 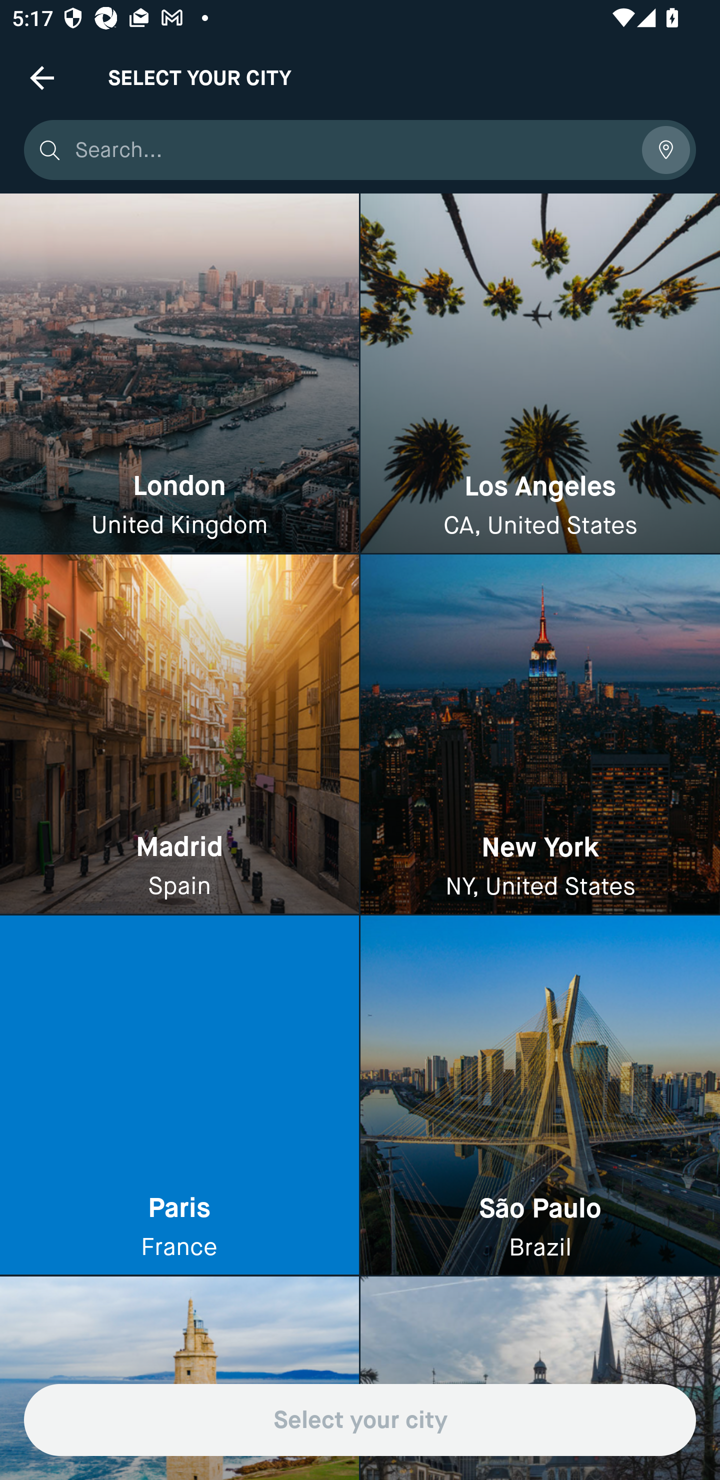 I want to click on New York NY, United States, so click(x=540, y=735).